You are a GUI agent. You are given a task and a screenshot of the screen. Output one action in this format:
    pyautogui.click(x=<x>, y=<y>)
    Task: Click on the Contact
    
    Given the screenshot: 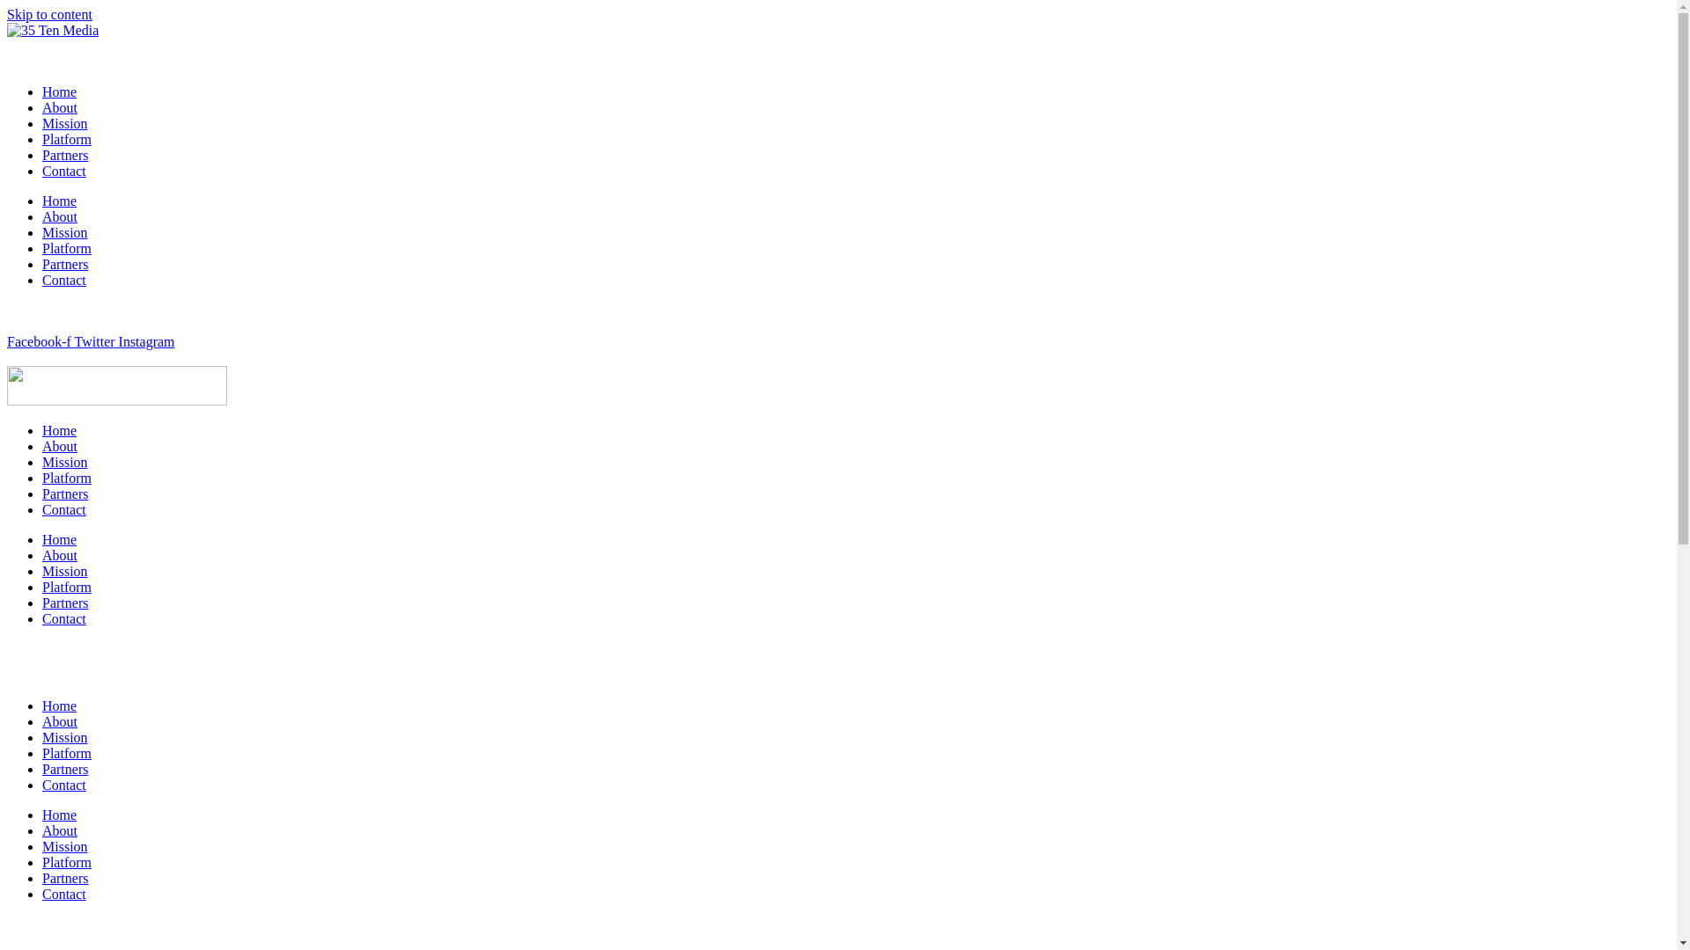 What is the action you would take?
    pyautogui.click(x=64, y=619)
    